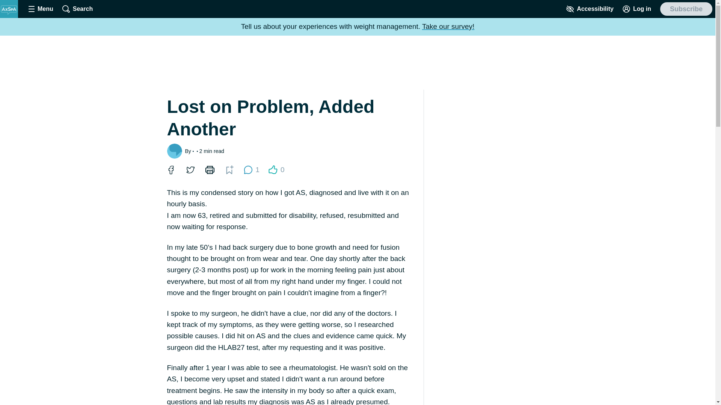 This screenshot has width=721, height=405. Describe the element at coordinates (41, 9) in the screenshot. I see `Bookmark for later` at that location.